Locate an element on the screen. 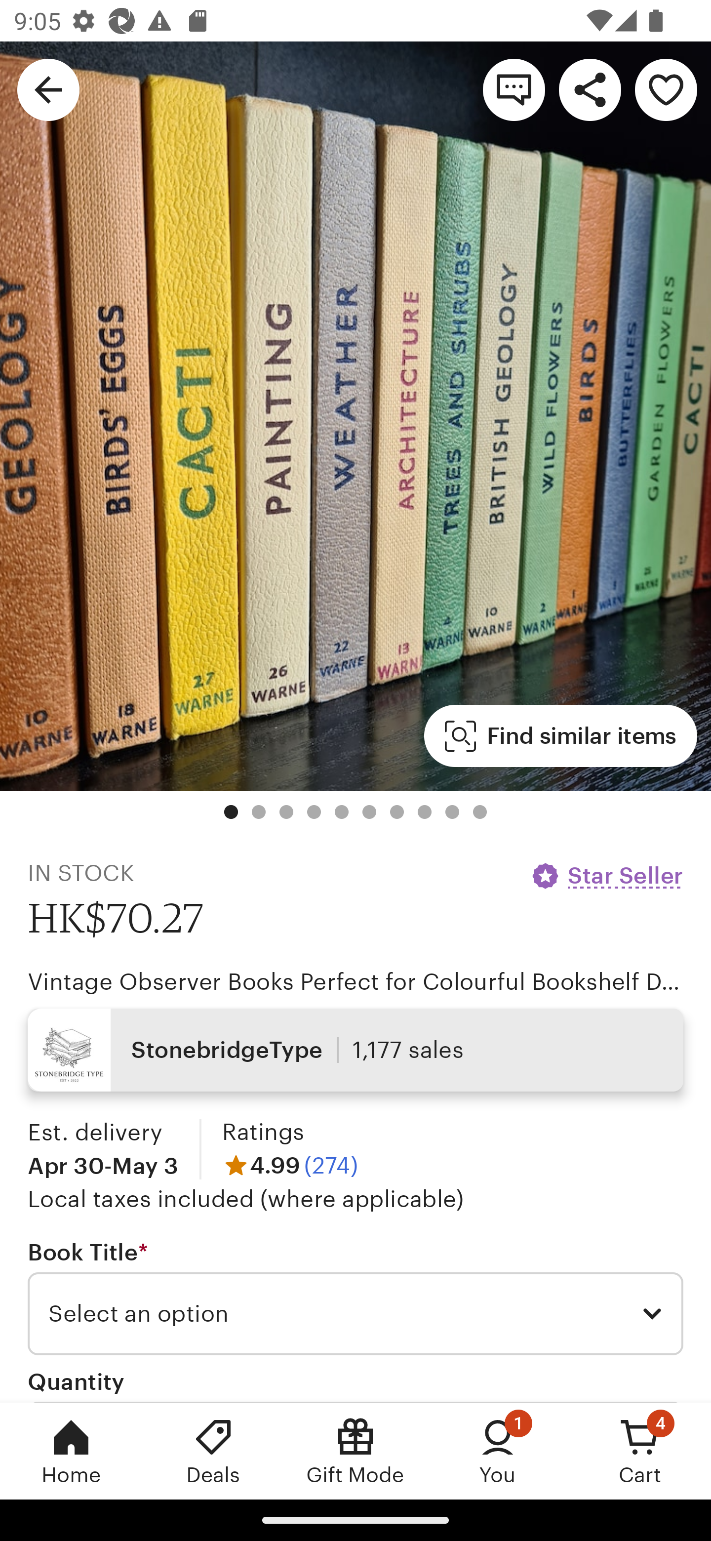 The width and height of the screenshot is (711, 1541). Deals is located at coordinates (213, 1451).